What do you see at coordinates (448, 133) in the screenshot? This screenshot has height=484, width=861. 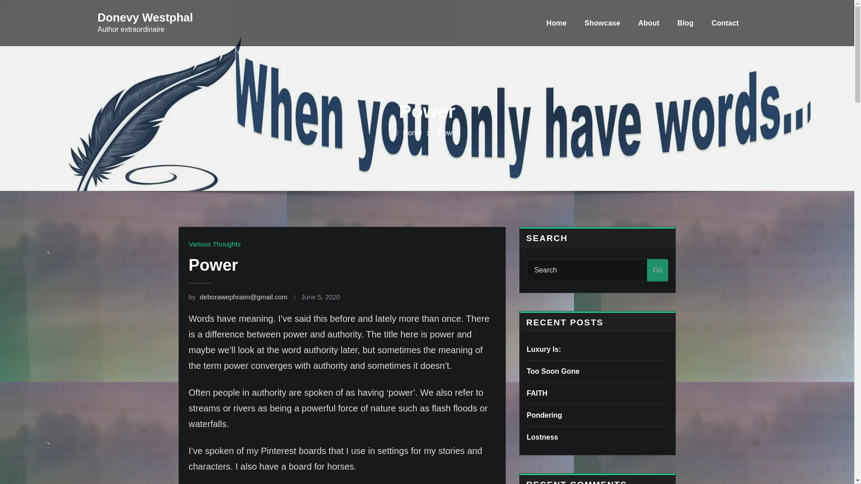 I see `Power` at bounding box center [448, 133].